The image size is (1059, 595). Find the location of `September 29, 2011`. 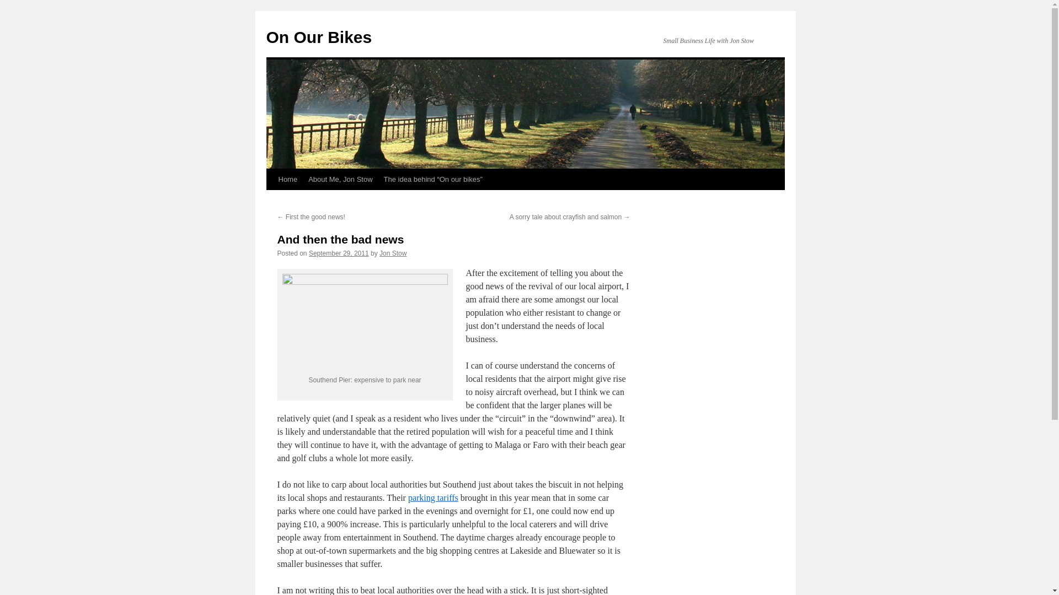

September 29, 2011 is located at coordinates (339, 253).